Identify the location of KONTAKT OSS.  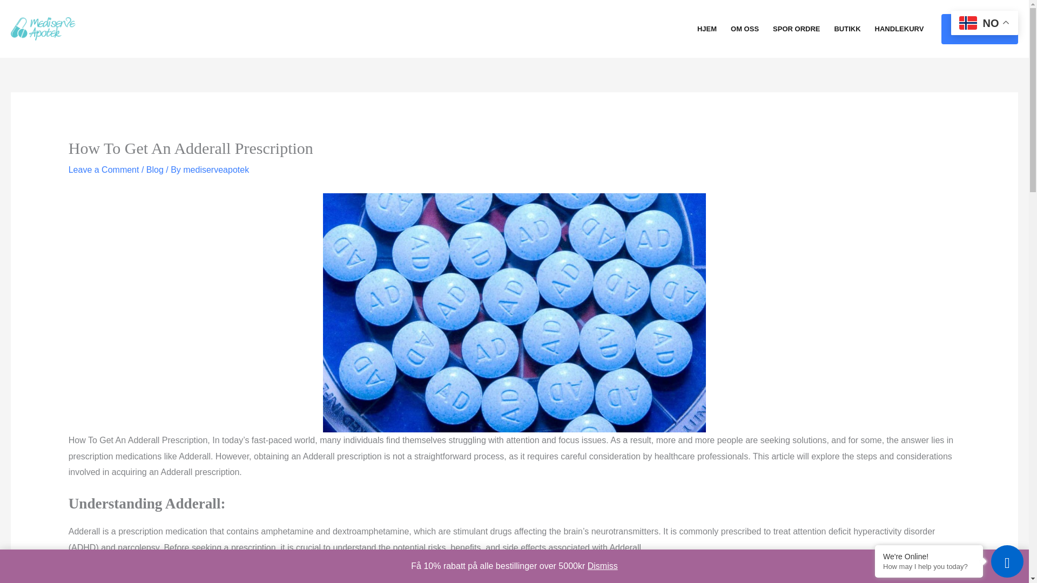
(980, 29).